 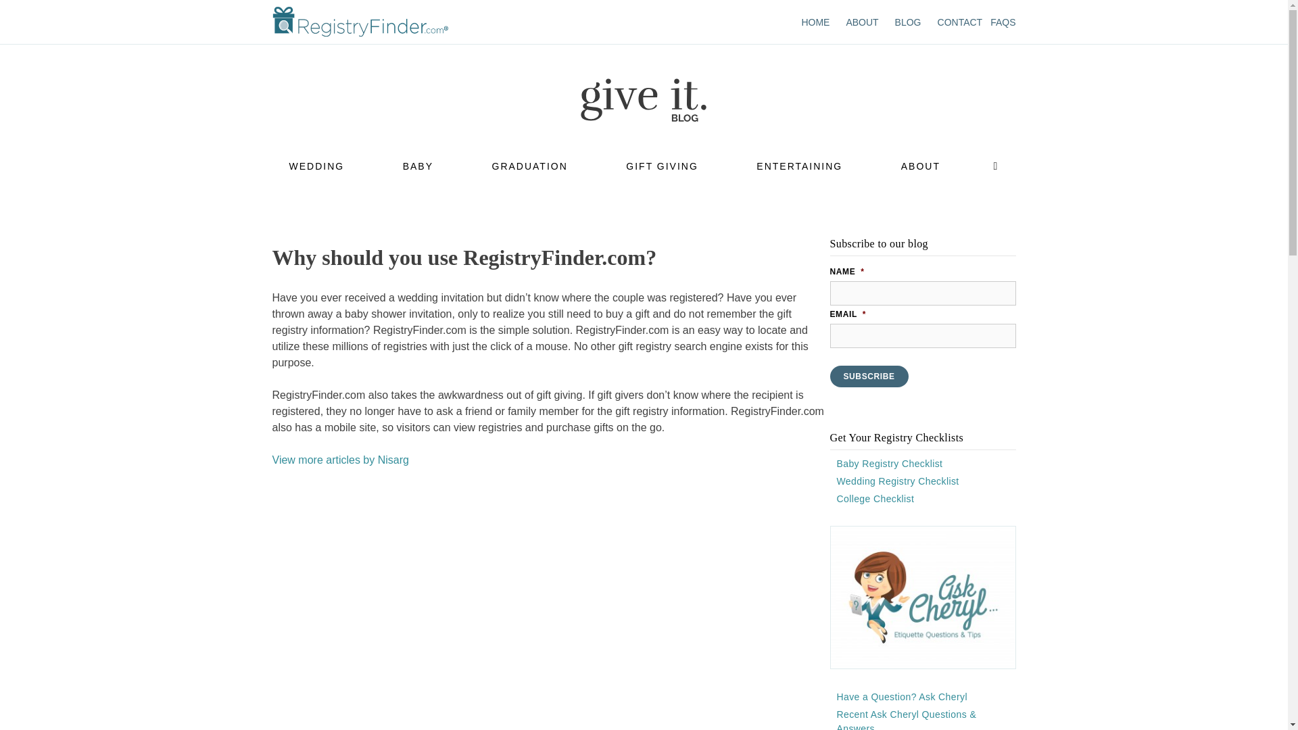 I want to click on Go, so click(x=704, y=141).